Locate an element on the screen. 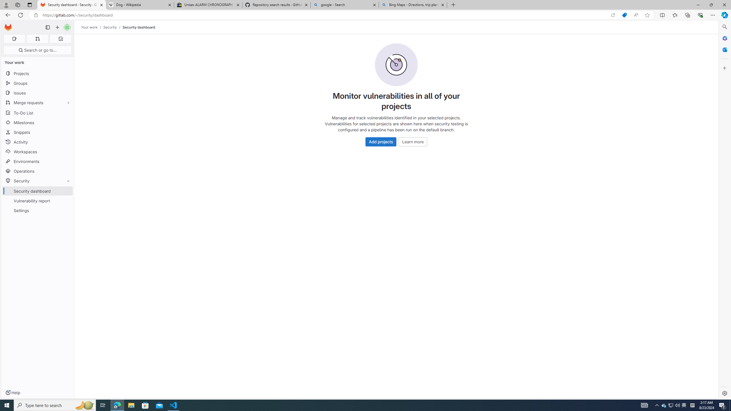 The image size is (731, 411). Operations is located at coordinates (38, 171).